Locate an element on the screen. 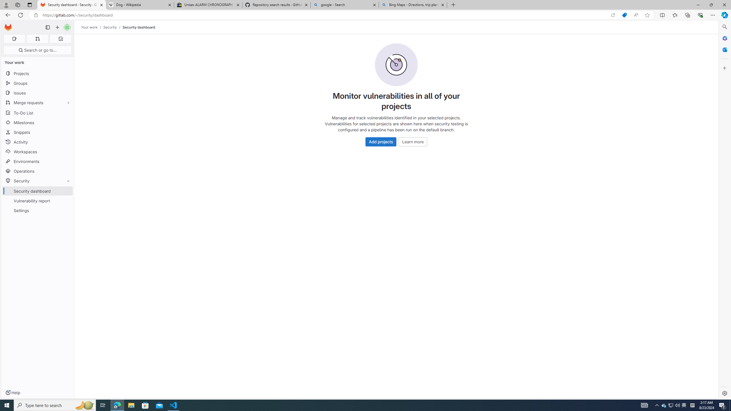 The image size is (731, 411). Operations is located at coordinates (38, 171).